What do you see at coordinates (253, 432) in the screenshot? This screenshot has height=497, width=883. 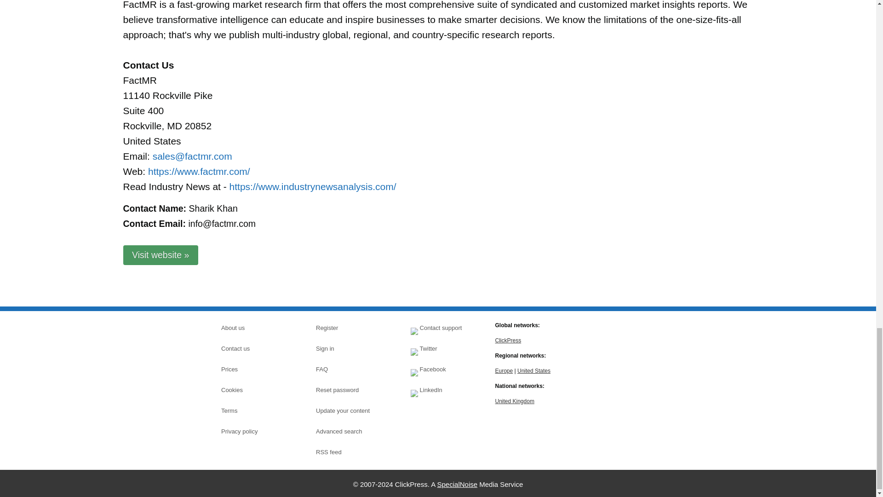 I see `Privacy policy` at bounding box center [253, 432].